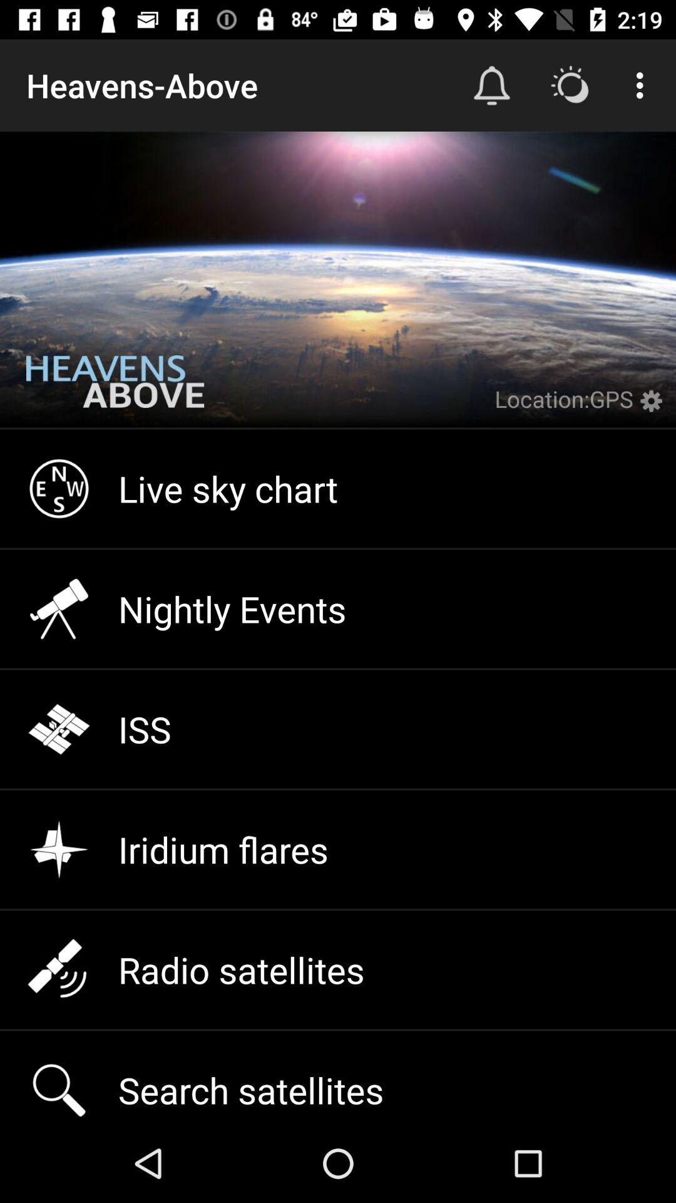 The width and height of the screenshot is (676, 1203). What do you see at coordinates (338, 850) in the screenshot?
I see `open item above the radio satellites icon` at bounding box center [338, 850].